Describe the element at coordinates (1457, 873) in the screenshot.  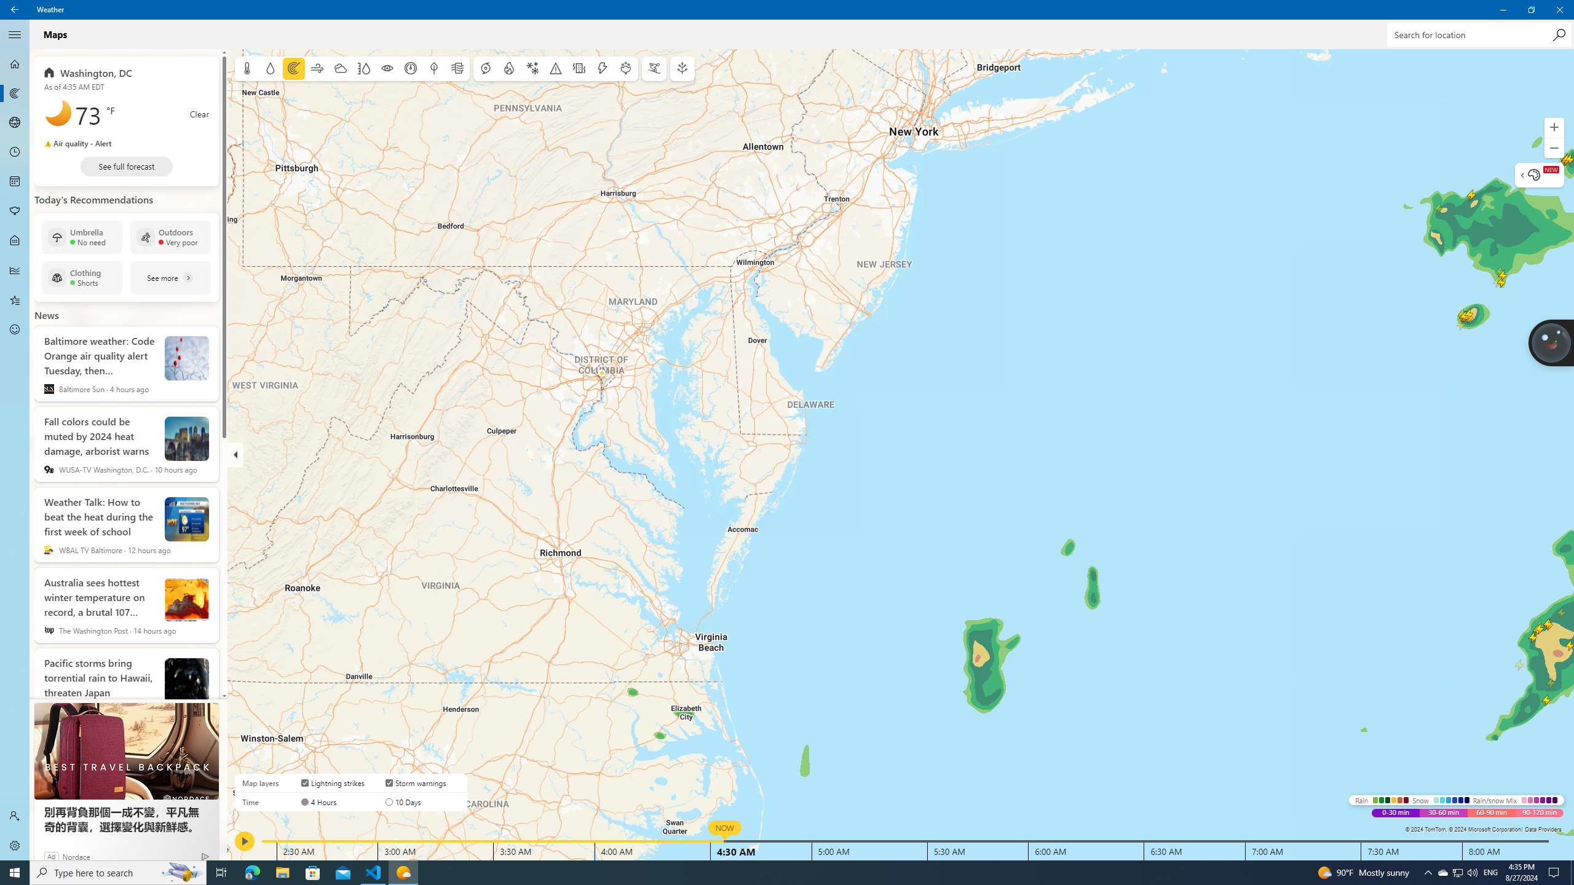
I see `File Explorer` at that location.